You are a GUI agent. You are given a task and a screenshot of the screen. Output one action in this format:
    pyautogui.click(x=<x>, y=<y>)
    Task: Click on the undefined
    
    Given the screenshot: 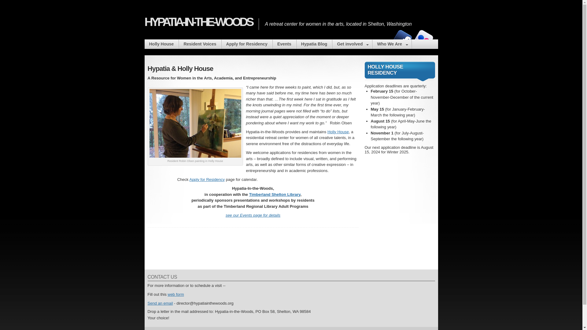 What is the action you would take?
    pyautogui.click(x=424, y=39)
    